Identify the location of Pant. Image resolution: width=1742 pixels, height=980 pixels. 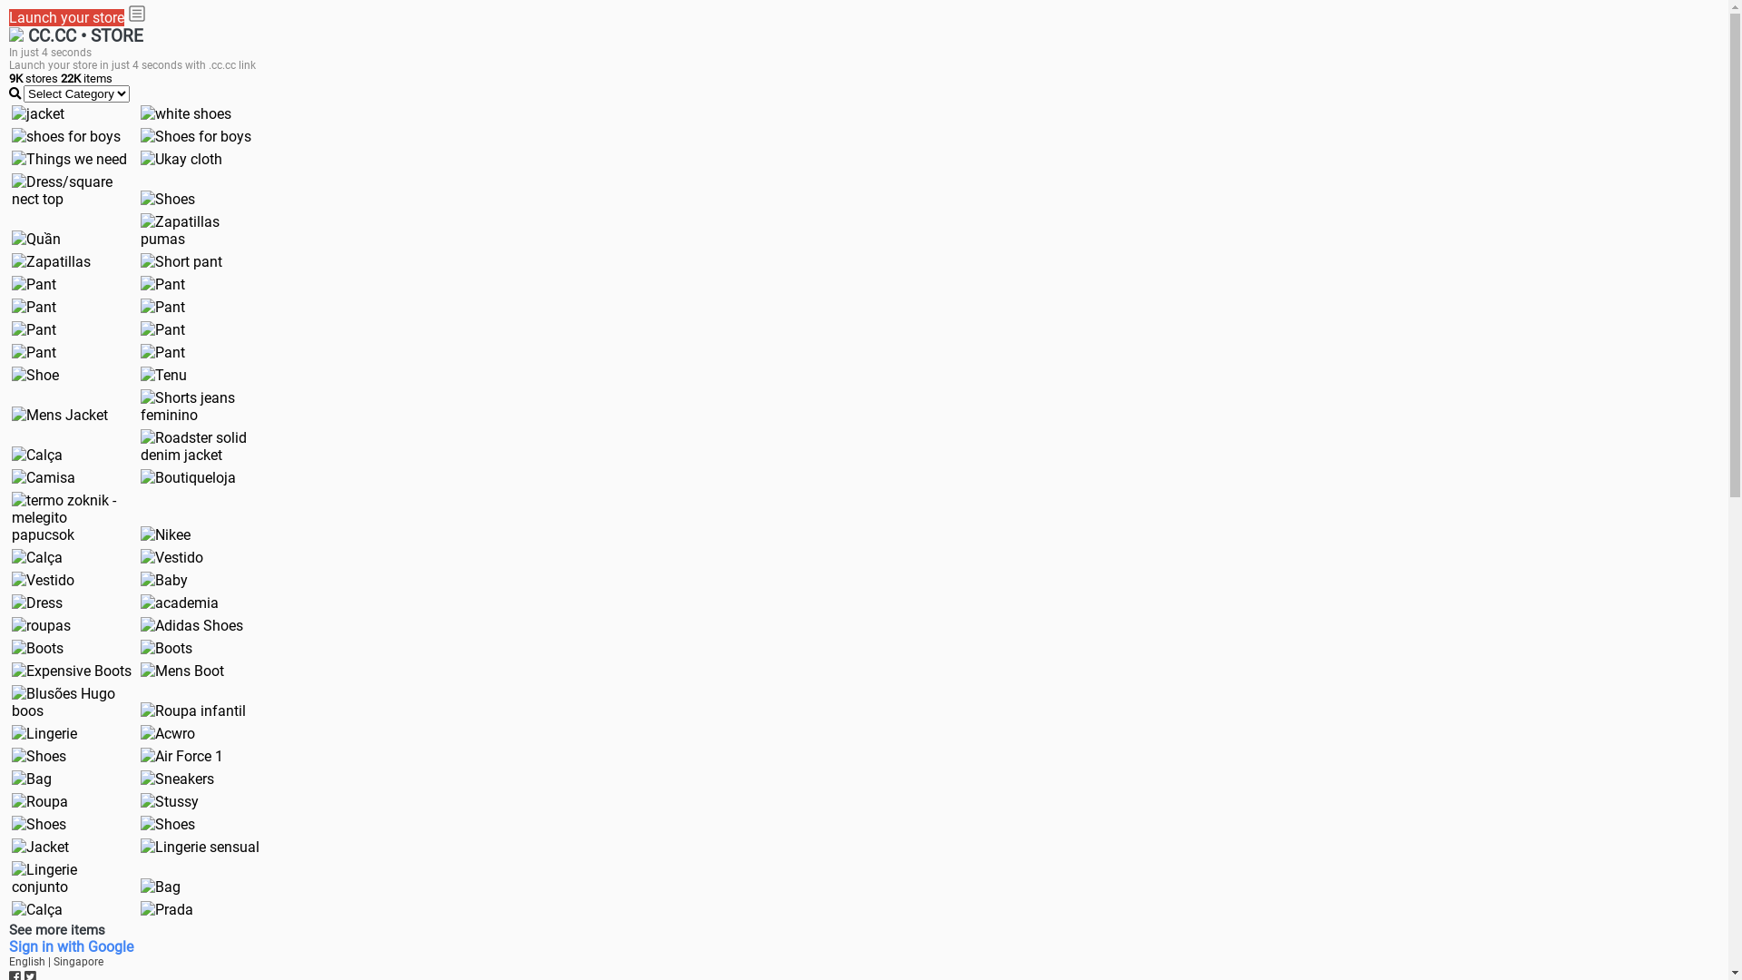
(163, 330).